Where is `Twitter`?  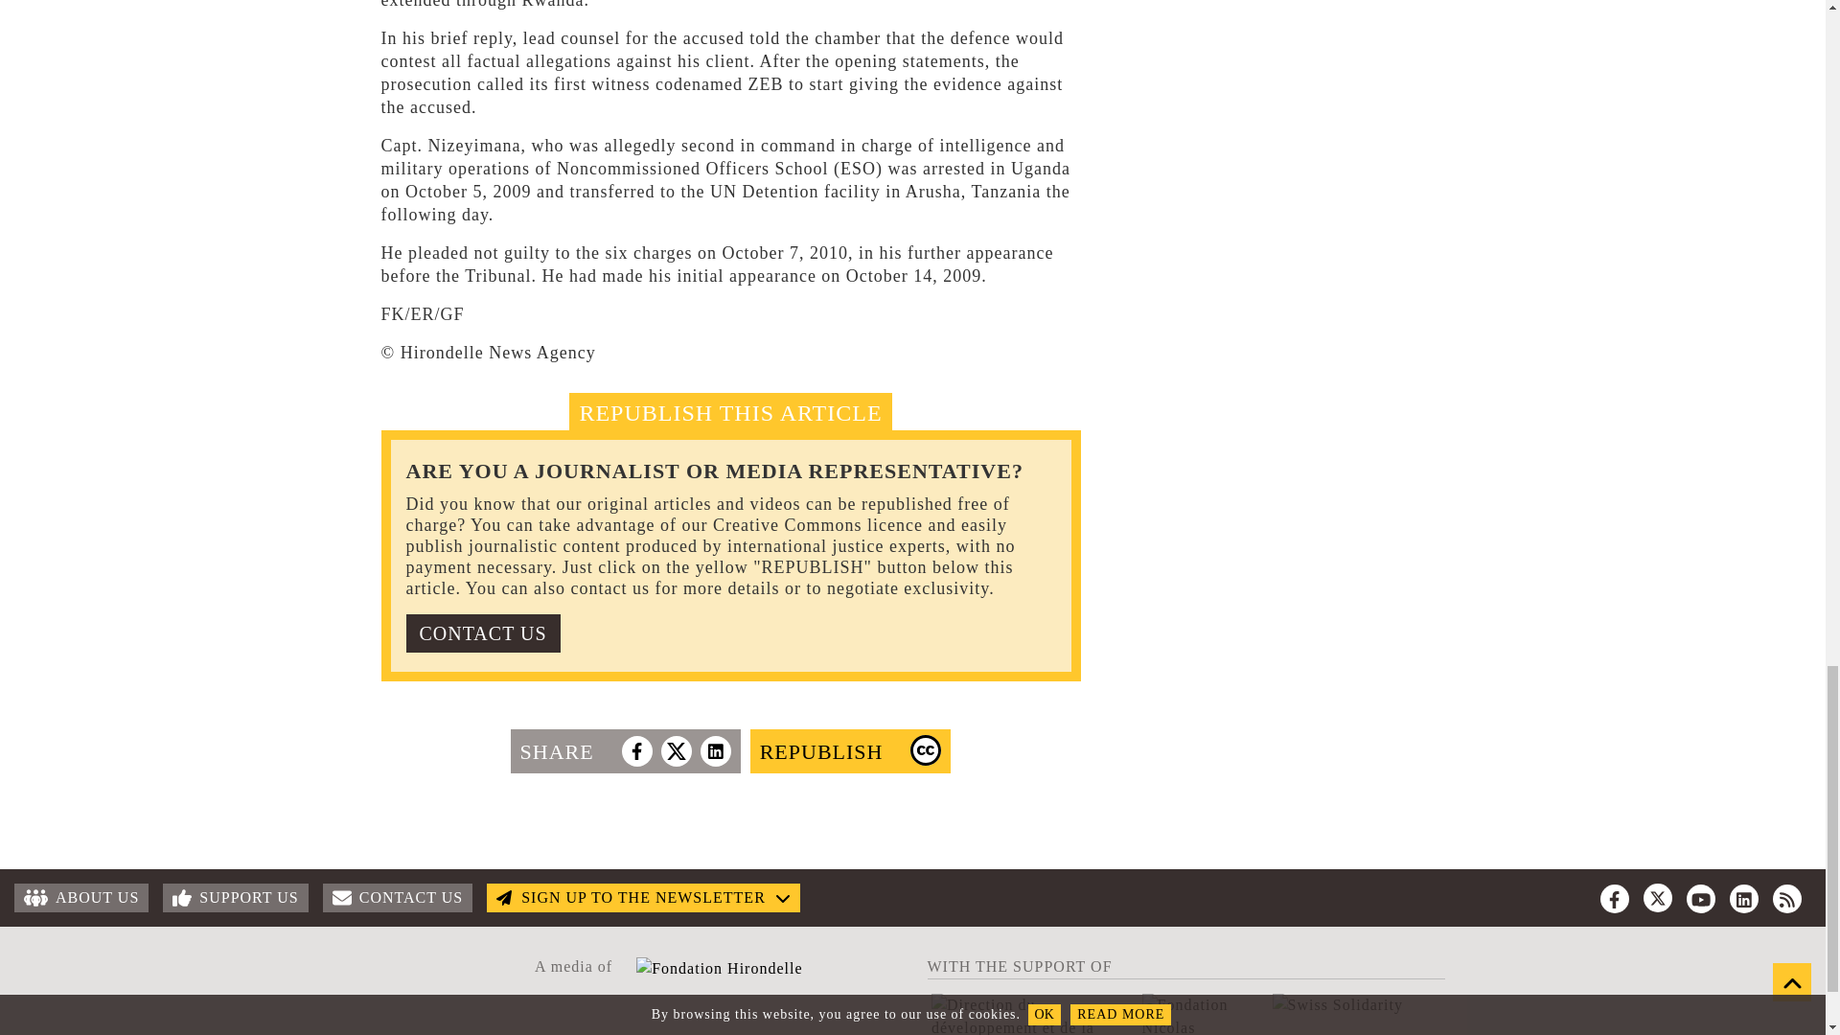
Twitter is located at coordinates (1658, 897).